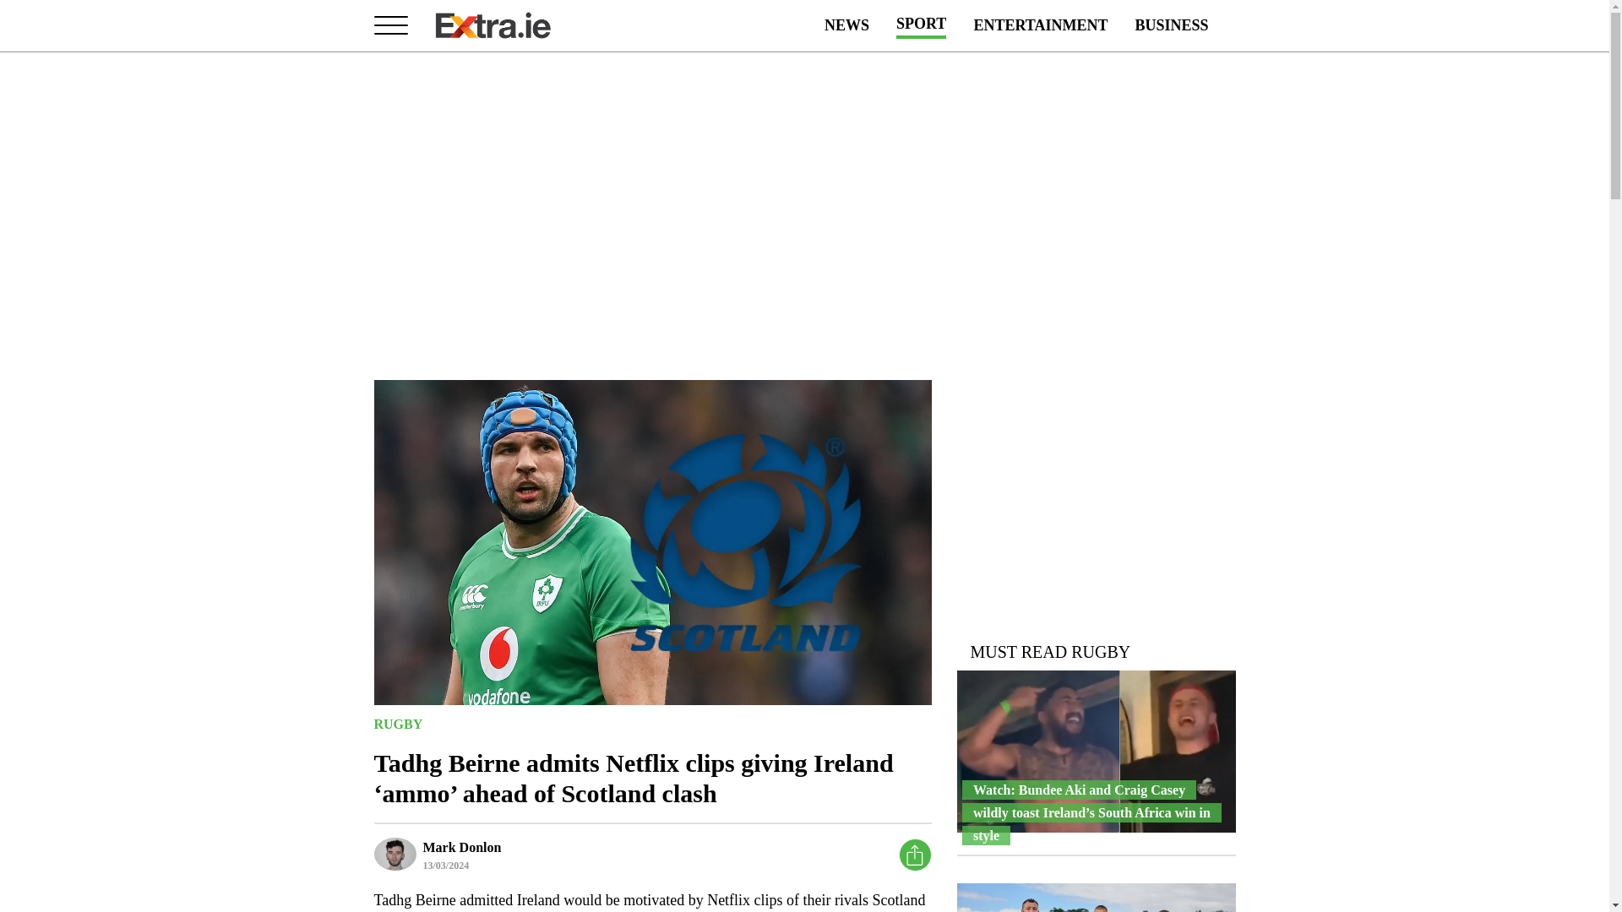 This screenshot has height=912, width=1622. What do you see at coordinates (846, 25) in the screenshot?
I see `NEWS` at bounding box center [846, 25].